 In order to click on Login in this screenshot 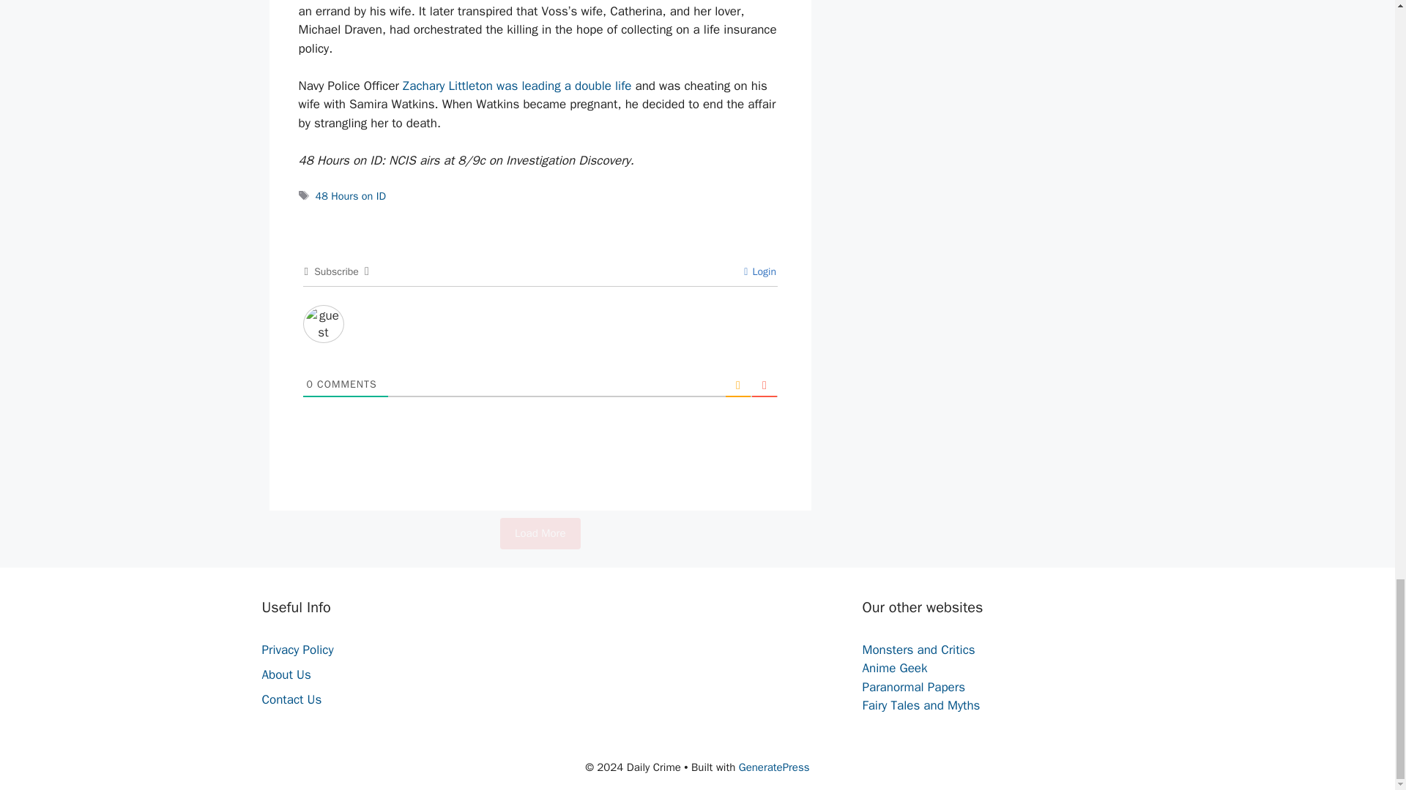, I will do `click(759, 271)`.